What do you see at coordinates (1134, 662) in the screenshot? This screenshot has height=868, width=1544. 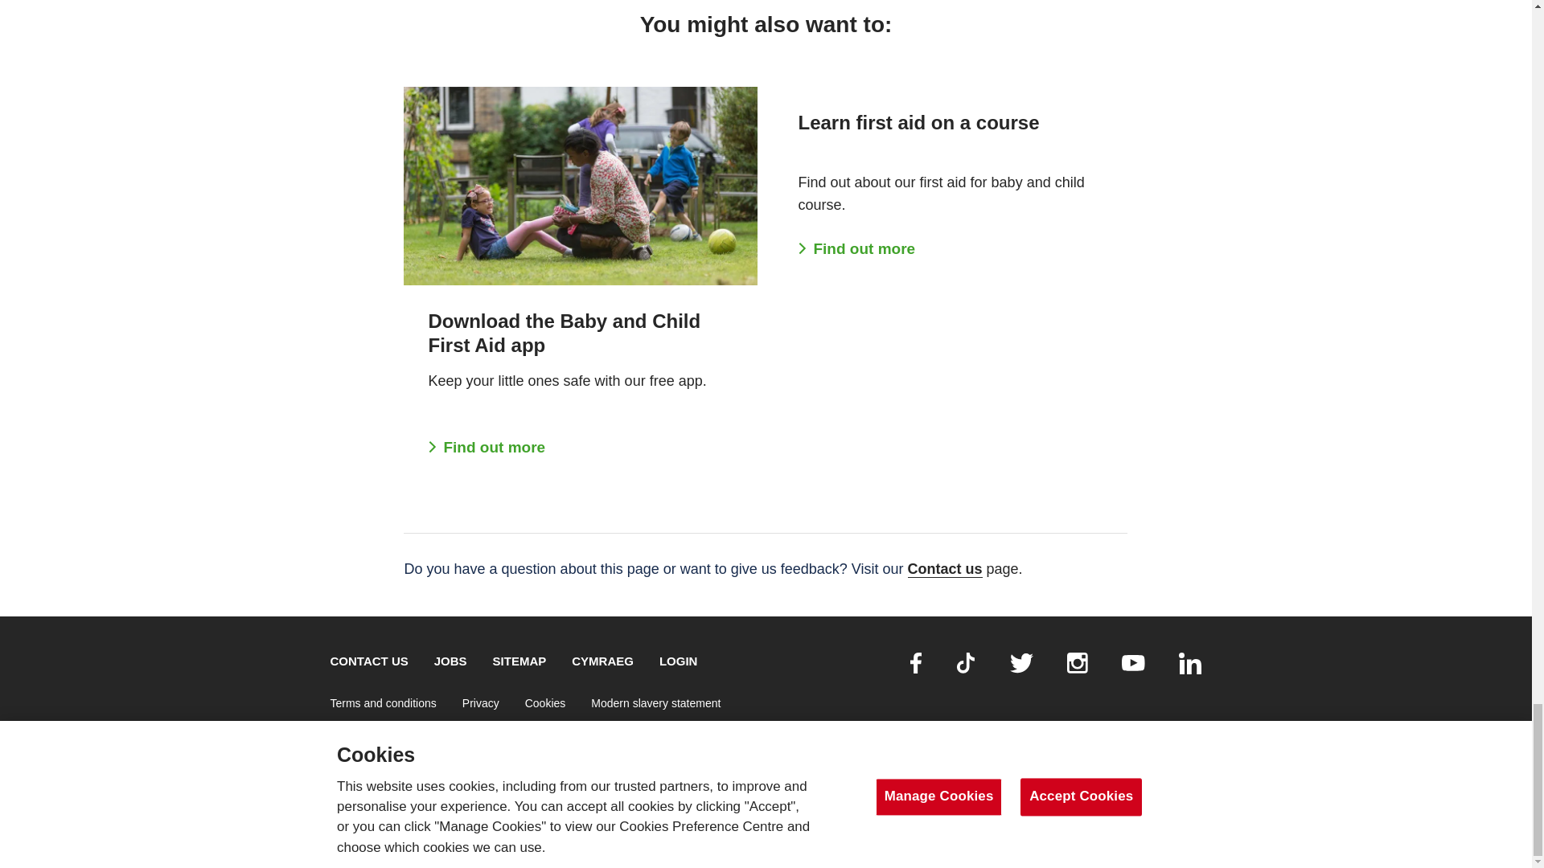 I see `Youtube` at bounding box center [1134, 662].